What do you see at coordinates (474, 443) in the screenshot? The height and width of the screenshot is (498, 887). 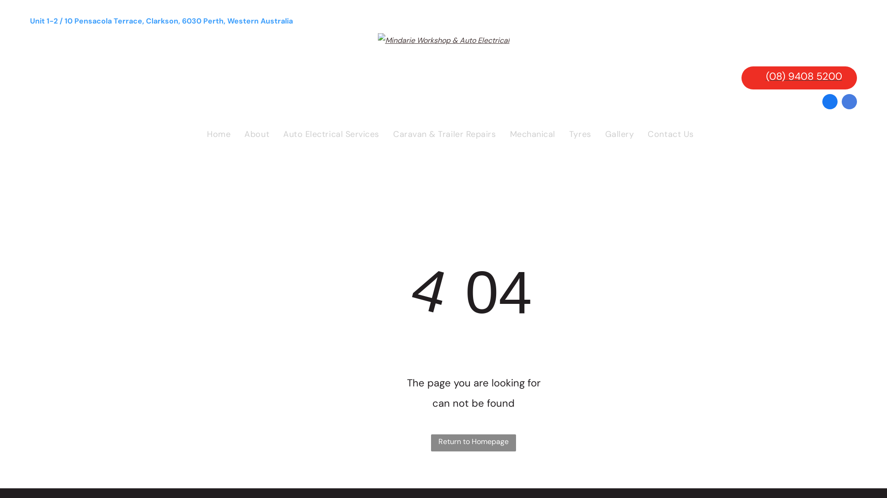 I see `Return to Homepage` at bounding box center [474, 443].